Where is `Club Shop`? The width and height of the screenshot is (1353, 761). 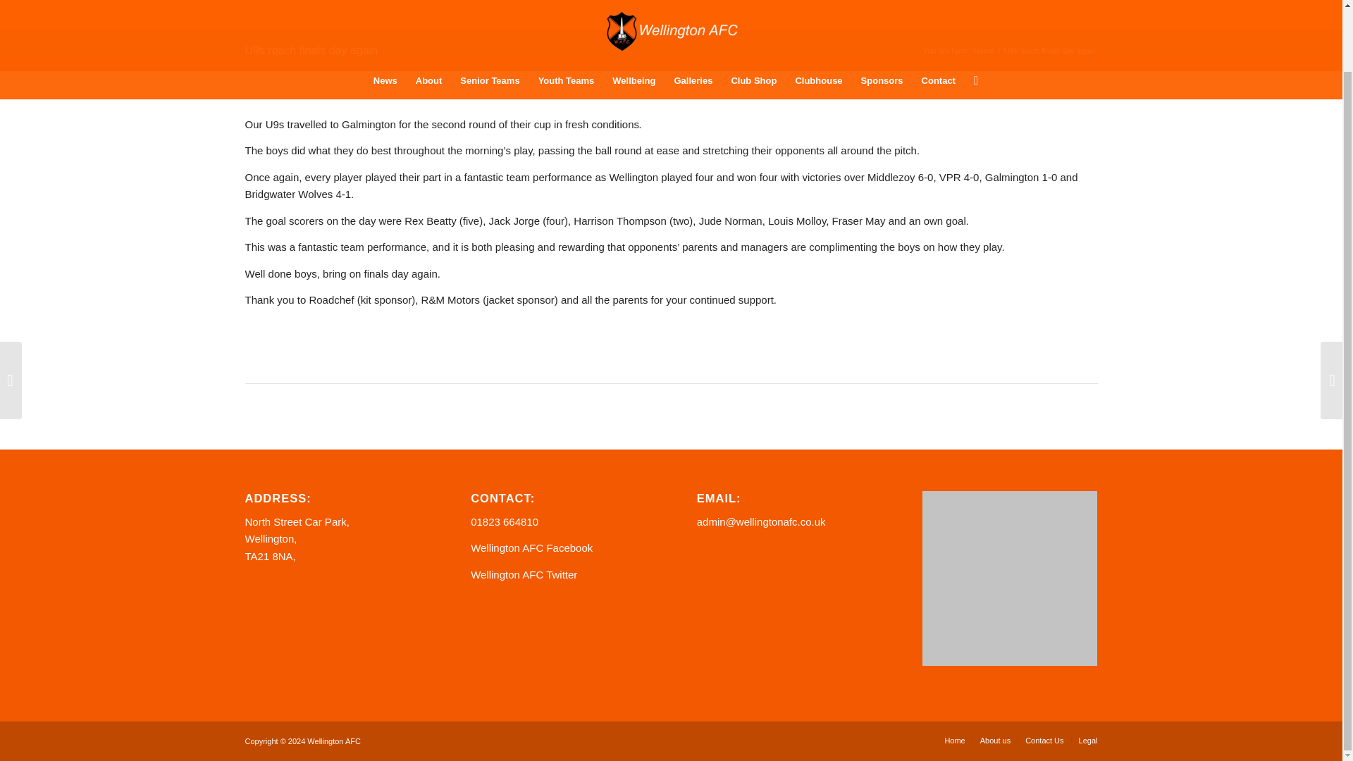 Club Shop is located at coordinates (753, 16).